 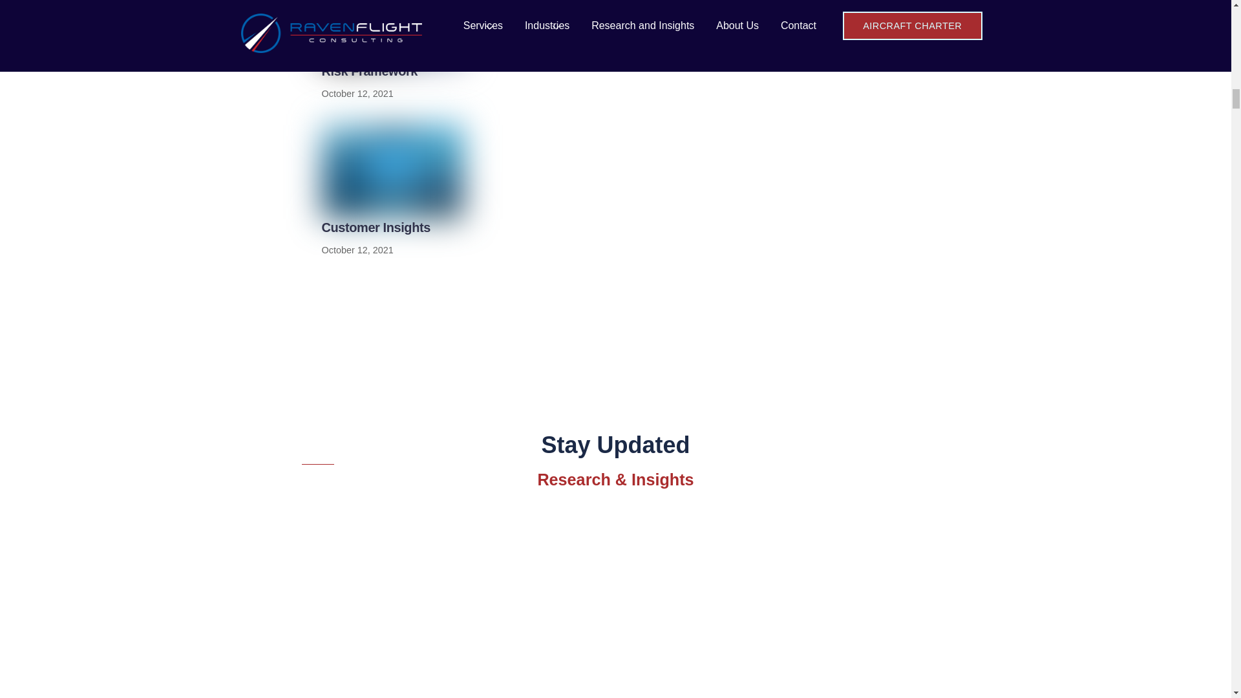 What do you see at coordinates (369, 71) in the screenshot?
I see `Risk Framework` at bounding box center [369, 71].